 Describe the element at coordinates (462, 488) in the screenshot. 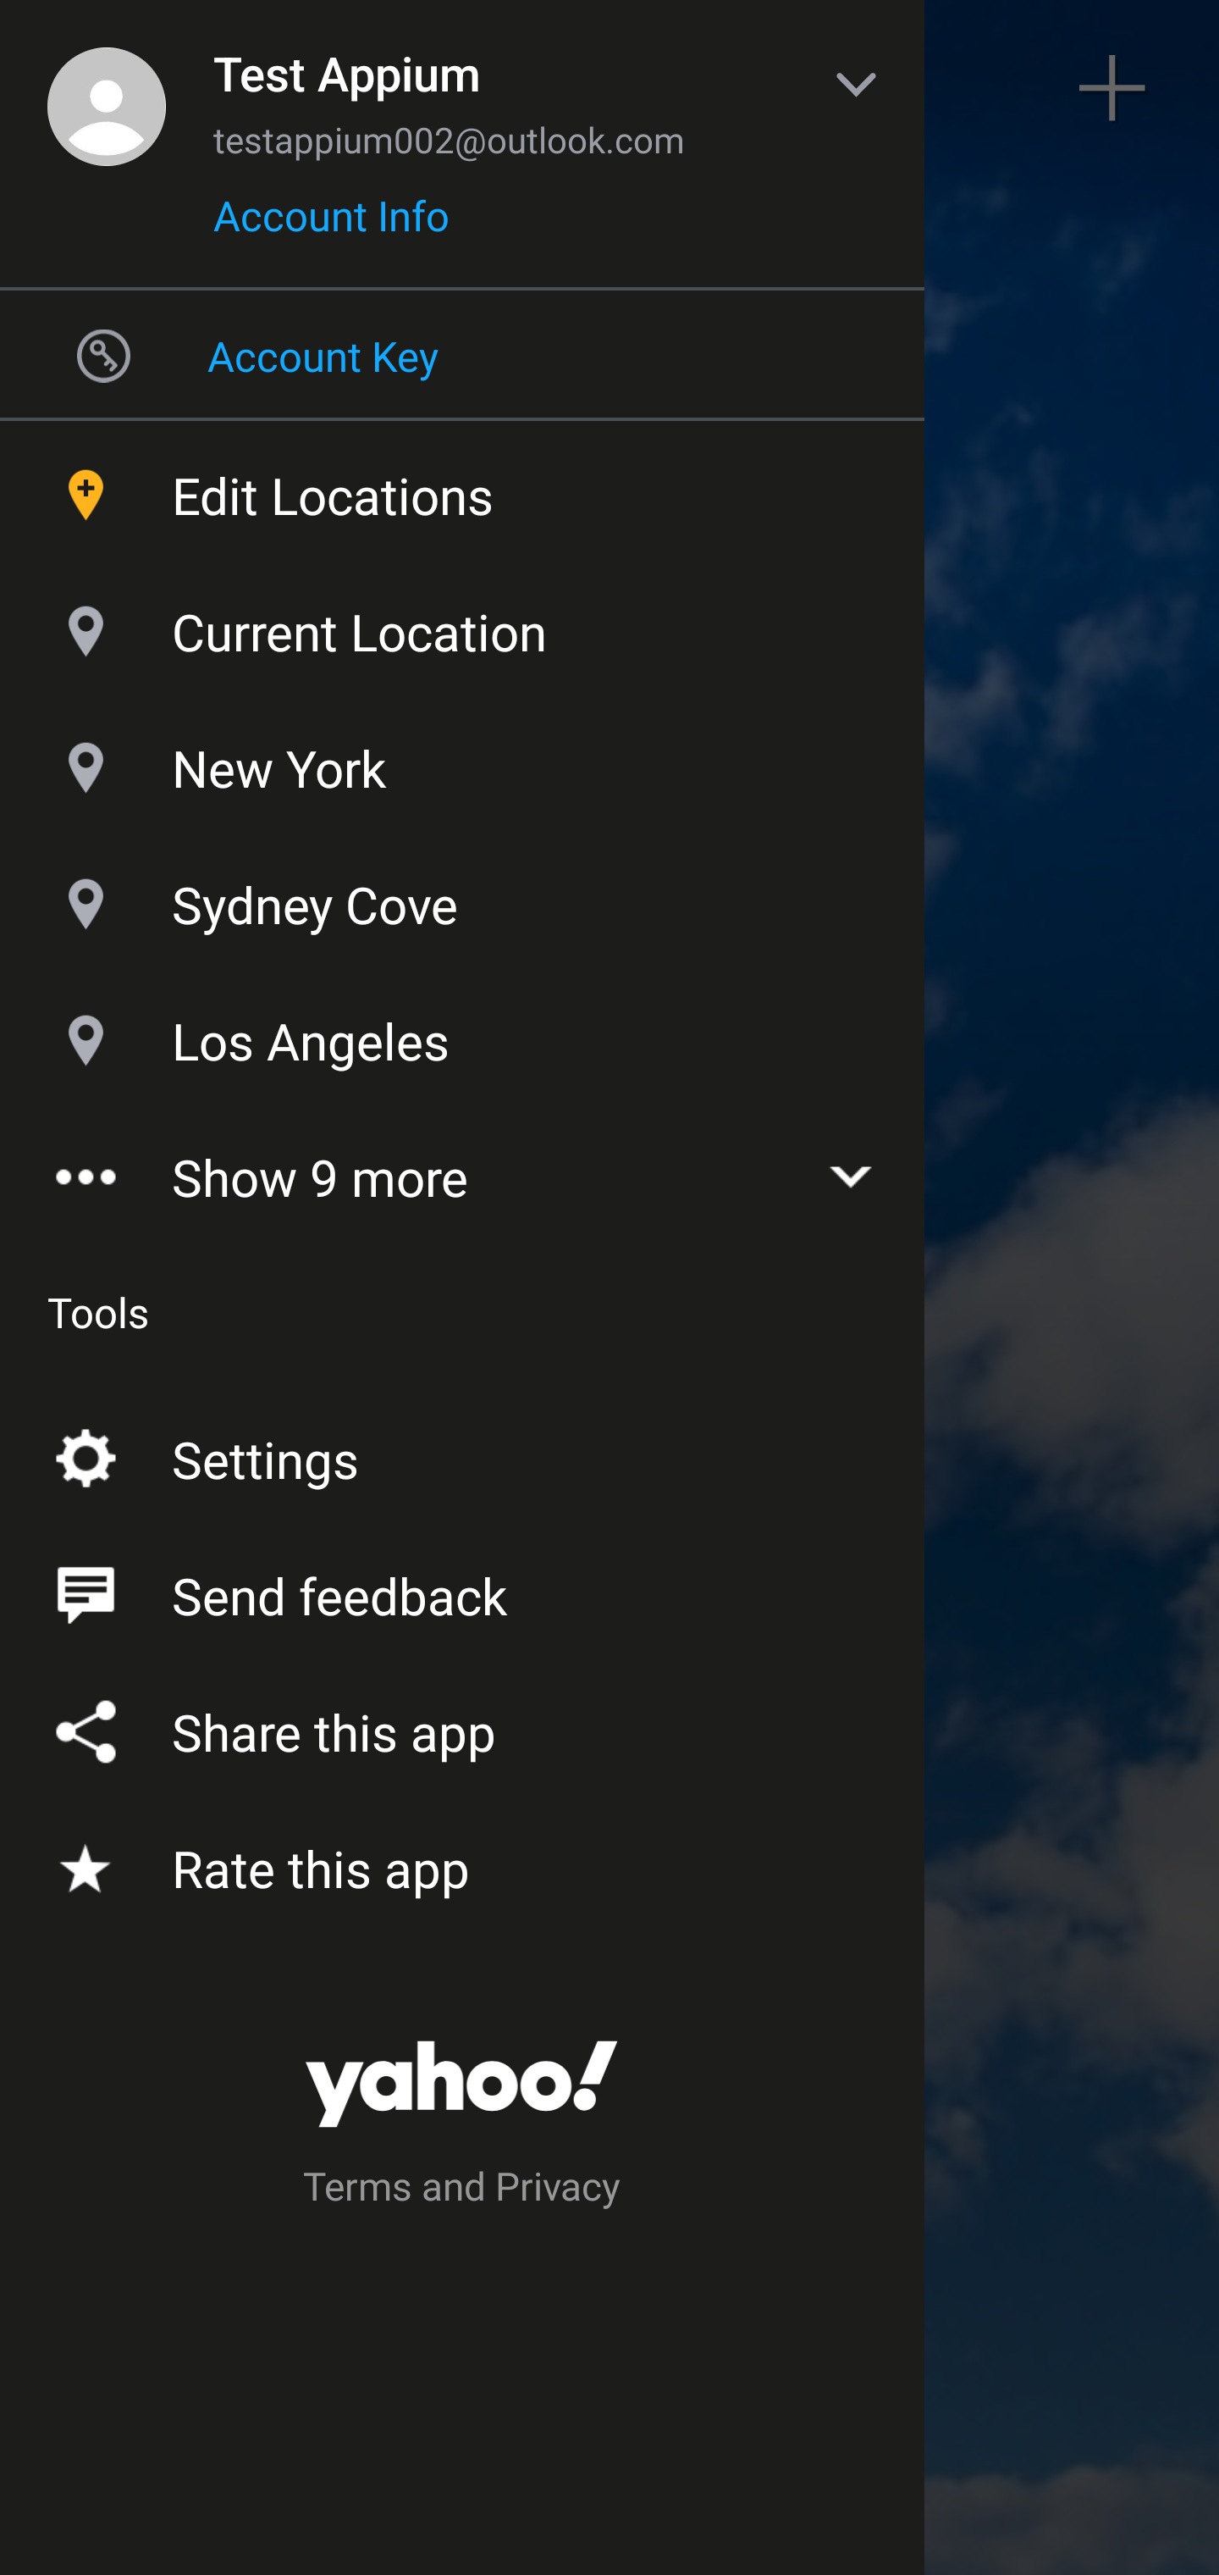

I see `Edit Locations` at that location.